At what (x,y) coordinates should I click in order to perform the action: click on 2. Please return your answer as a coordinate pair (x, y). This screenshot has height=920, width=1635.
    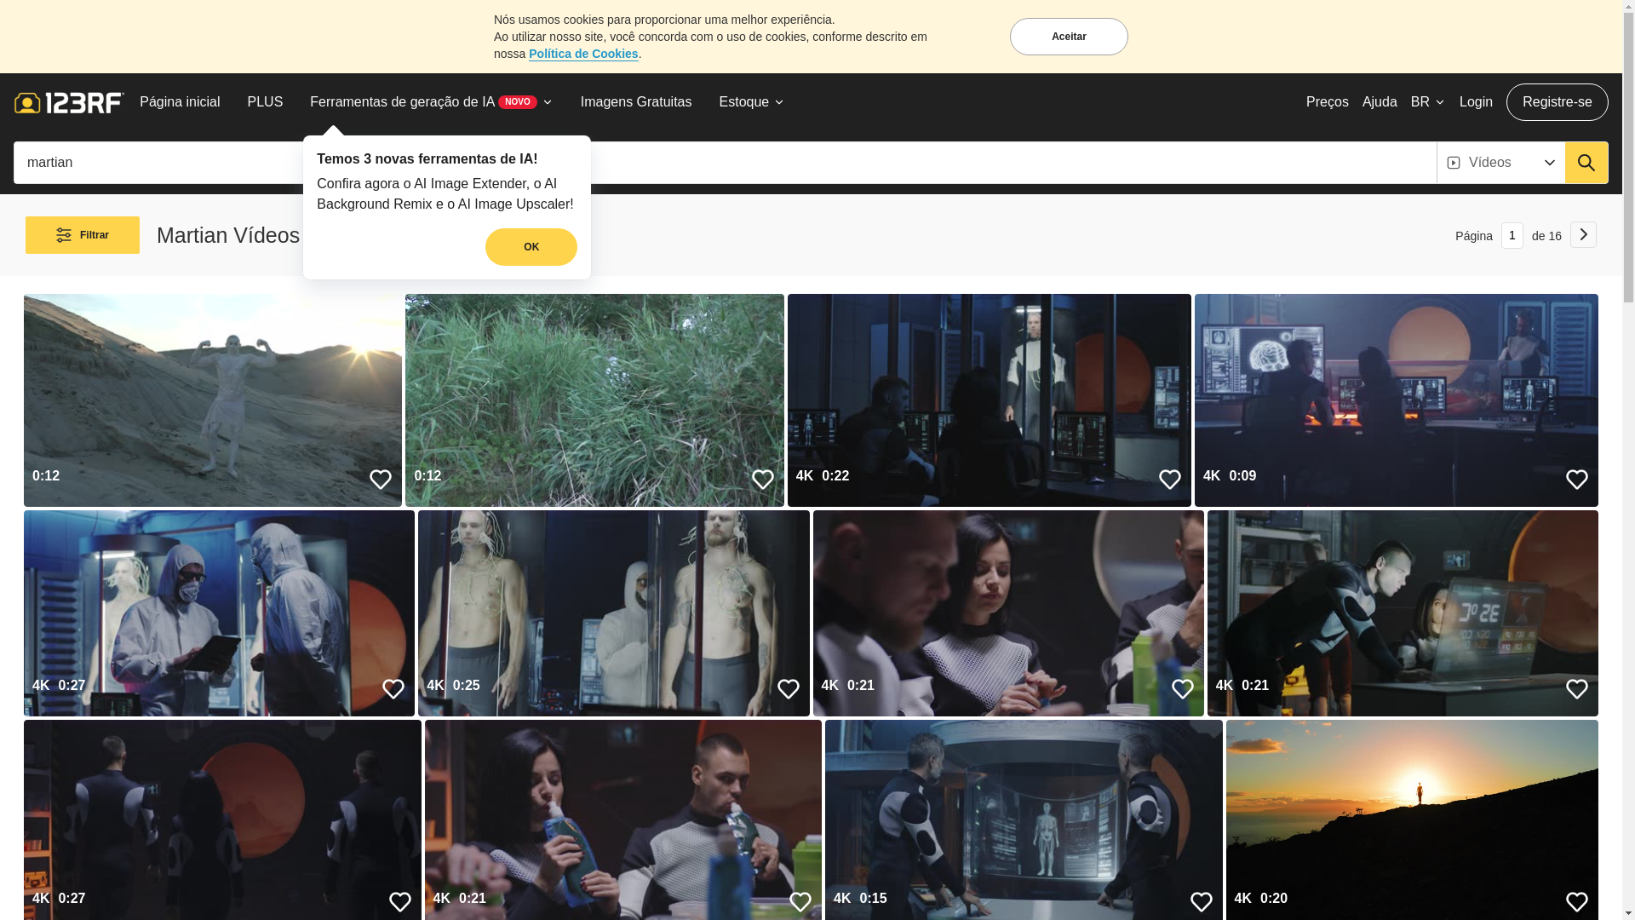
    Looking at the image, I should click on (29, 734).